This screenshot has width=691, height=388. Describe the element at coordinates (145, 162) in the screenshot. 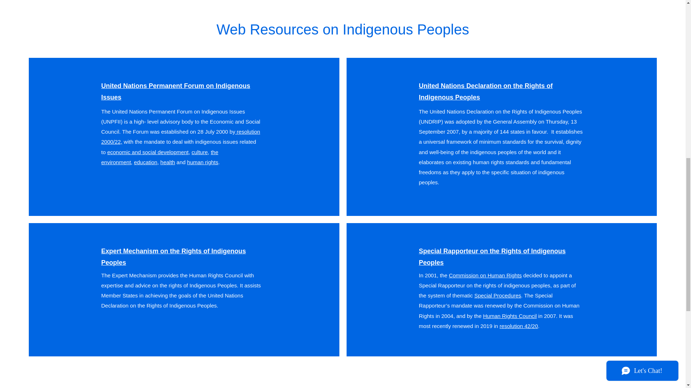

I see `education` at that location.